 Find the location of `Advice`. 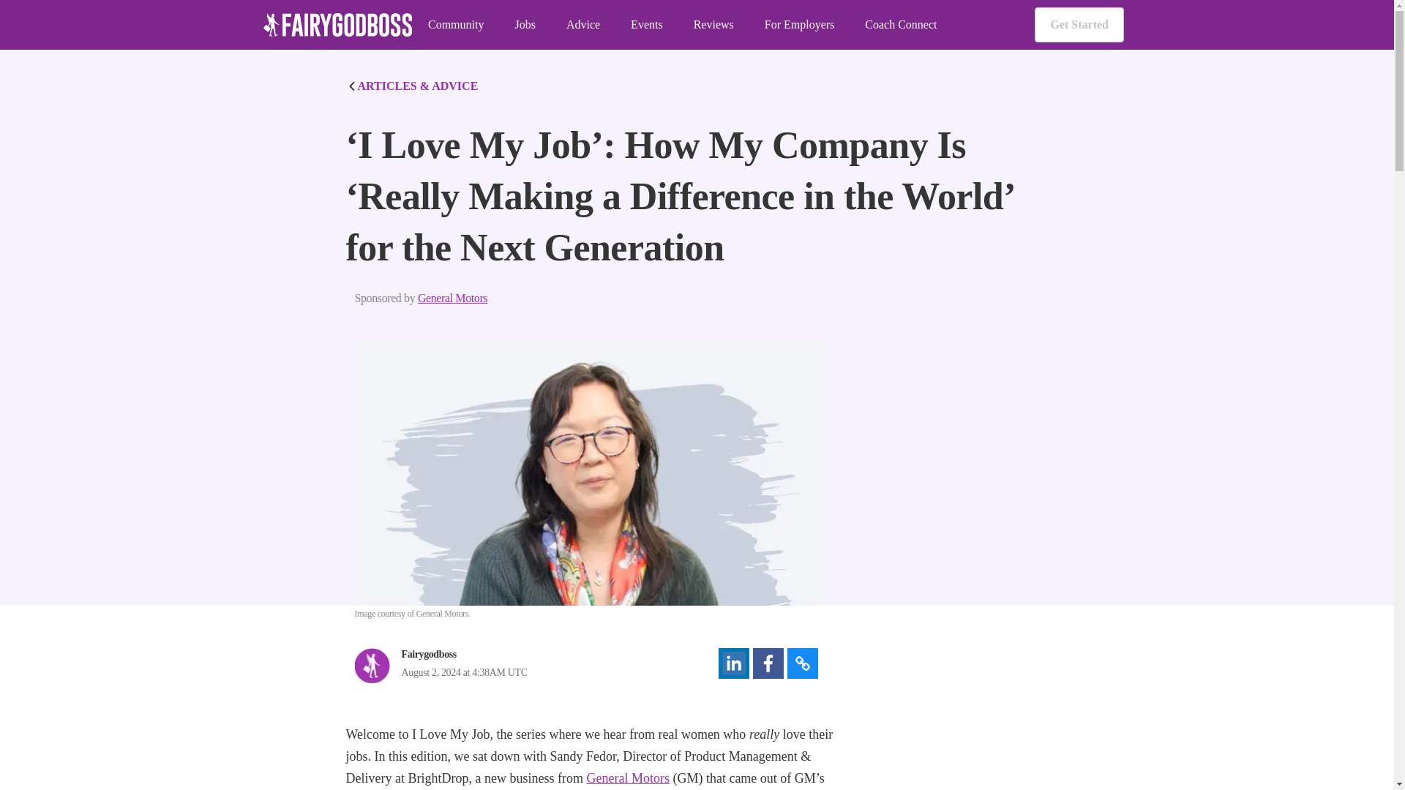

Advice is located at coordinates (582, 25).